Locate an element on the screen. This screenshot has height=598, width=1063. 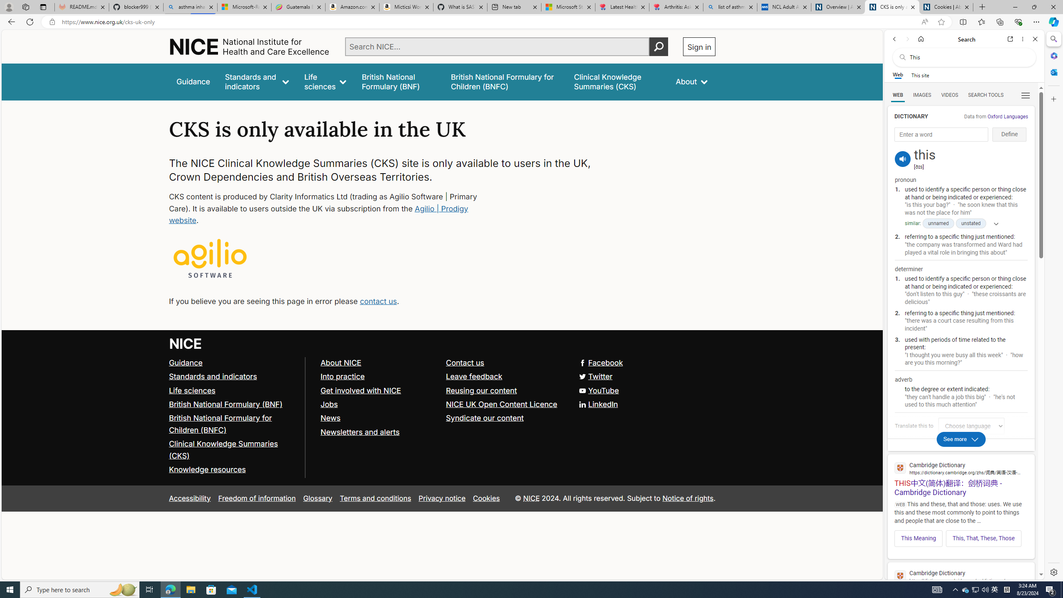
This Meaning is located at coordinates (918, 538).